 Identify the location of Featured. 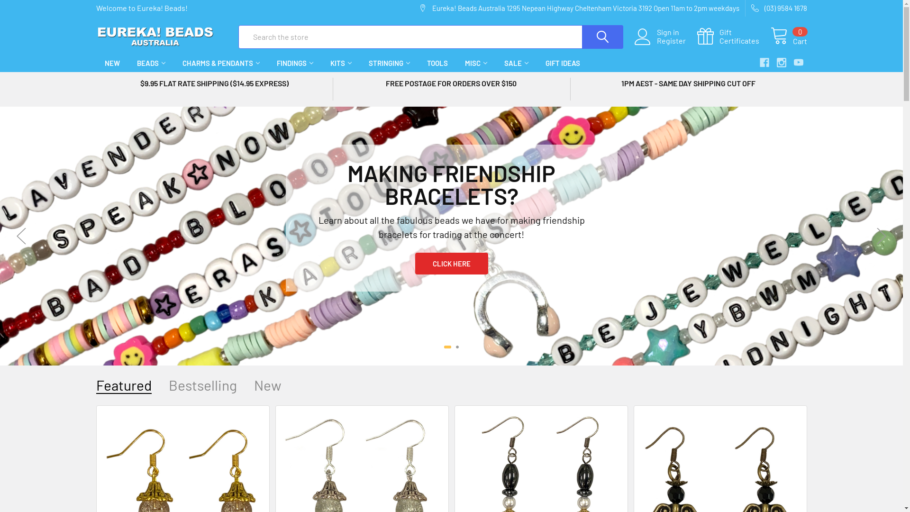
(123, 385).